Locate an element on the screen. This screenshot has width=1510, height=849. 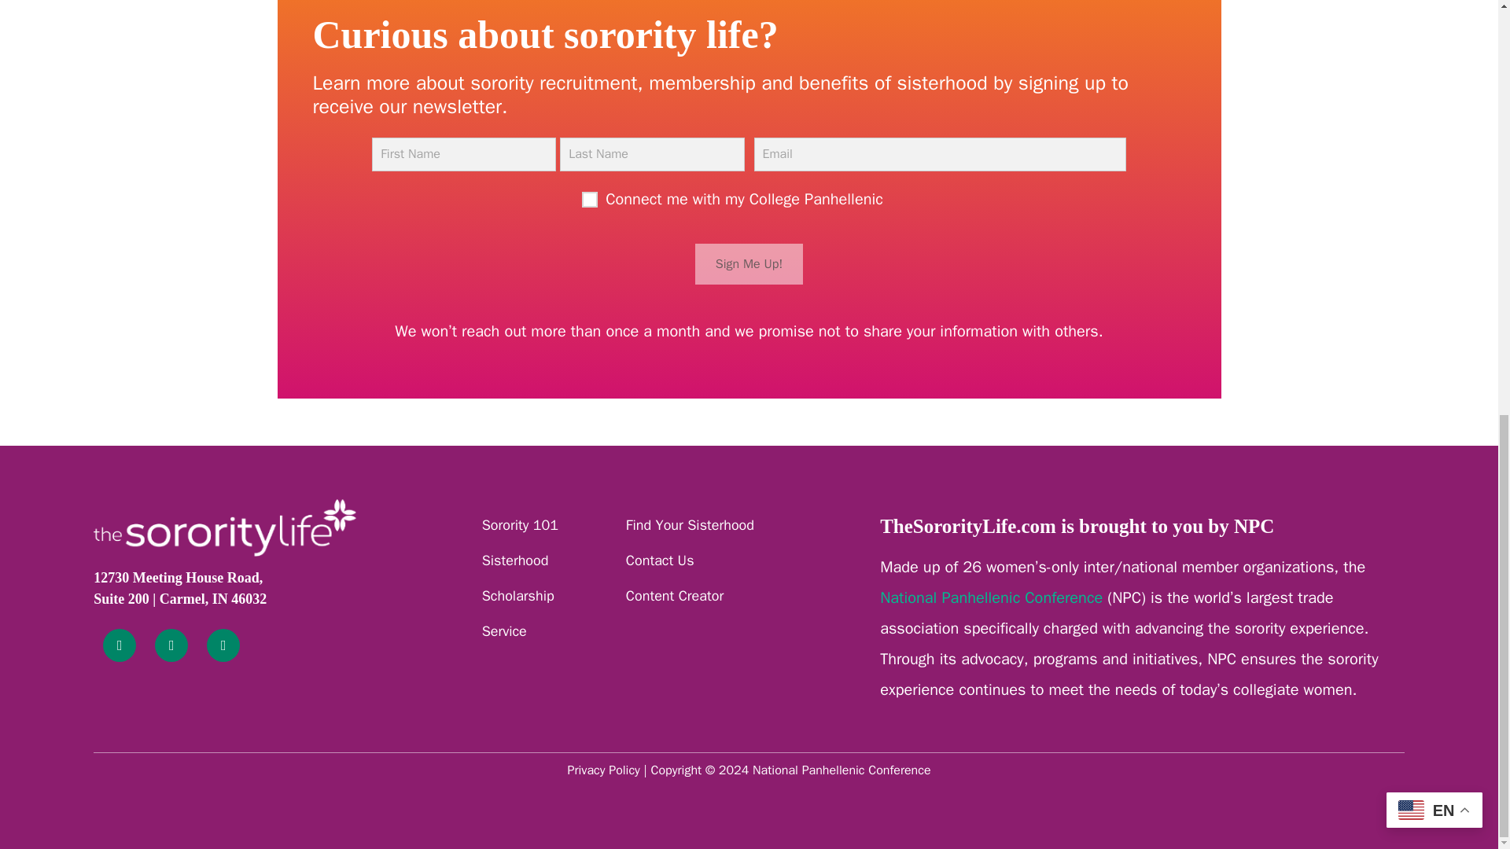
Privacy Policy is located at coordinates (602, 770).